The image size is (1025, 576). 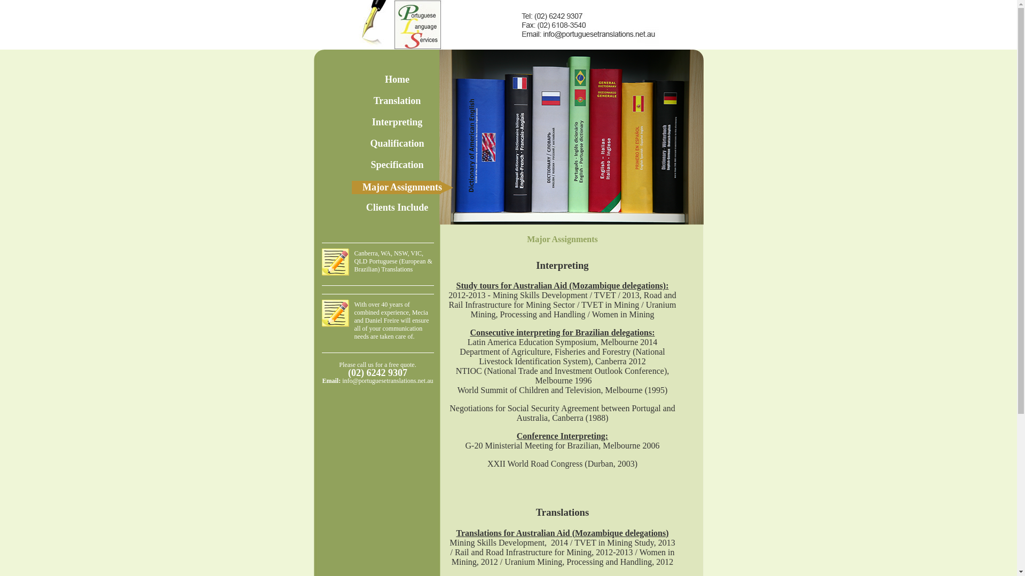 I want to click on info@portuguesetranslations.net.au, so click(x=388, y=381).